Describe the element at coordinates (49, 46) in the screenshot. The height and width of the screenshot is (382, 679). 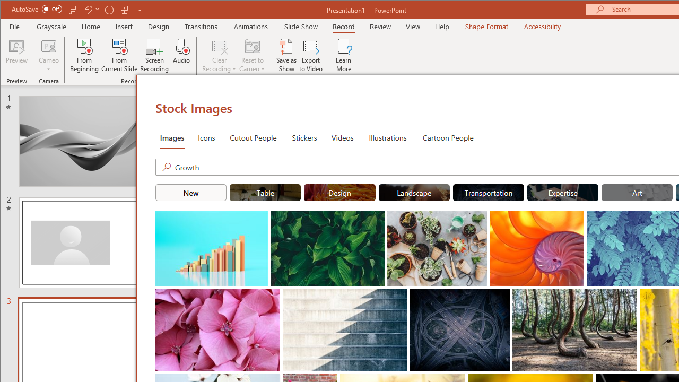
I see `Cameo` at that location.